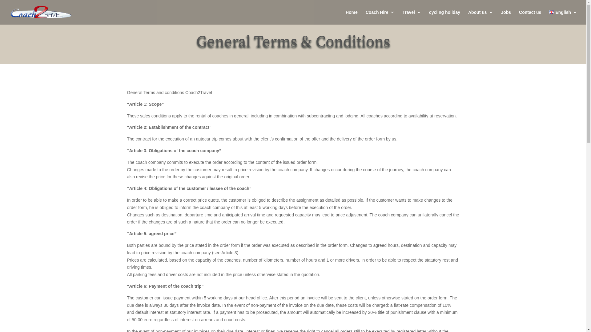  Describe the element at coordinates (444, 17) in the screenshot. I see `cycling holiday` at that location.